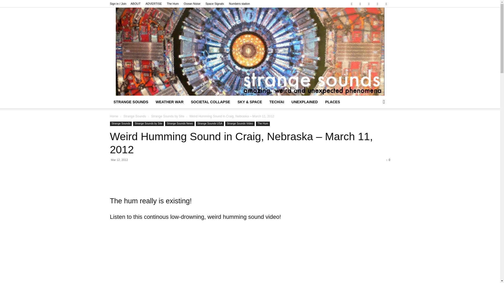 This screenshot has width=504, height=283. What do you see at coordinates (135, 4) in the screenshot?
I see `ABOUT` at bounding box center [135, 4].